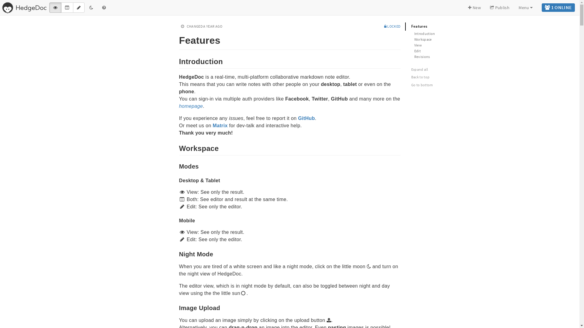  Describe the element at coordinates (306, 118) in the screenshot. I see `GitHub` at that location.